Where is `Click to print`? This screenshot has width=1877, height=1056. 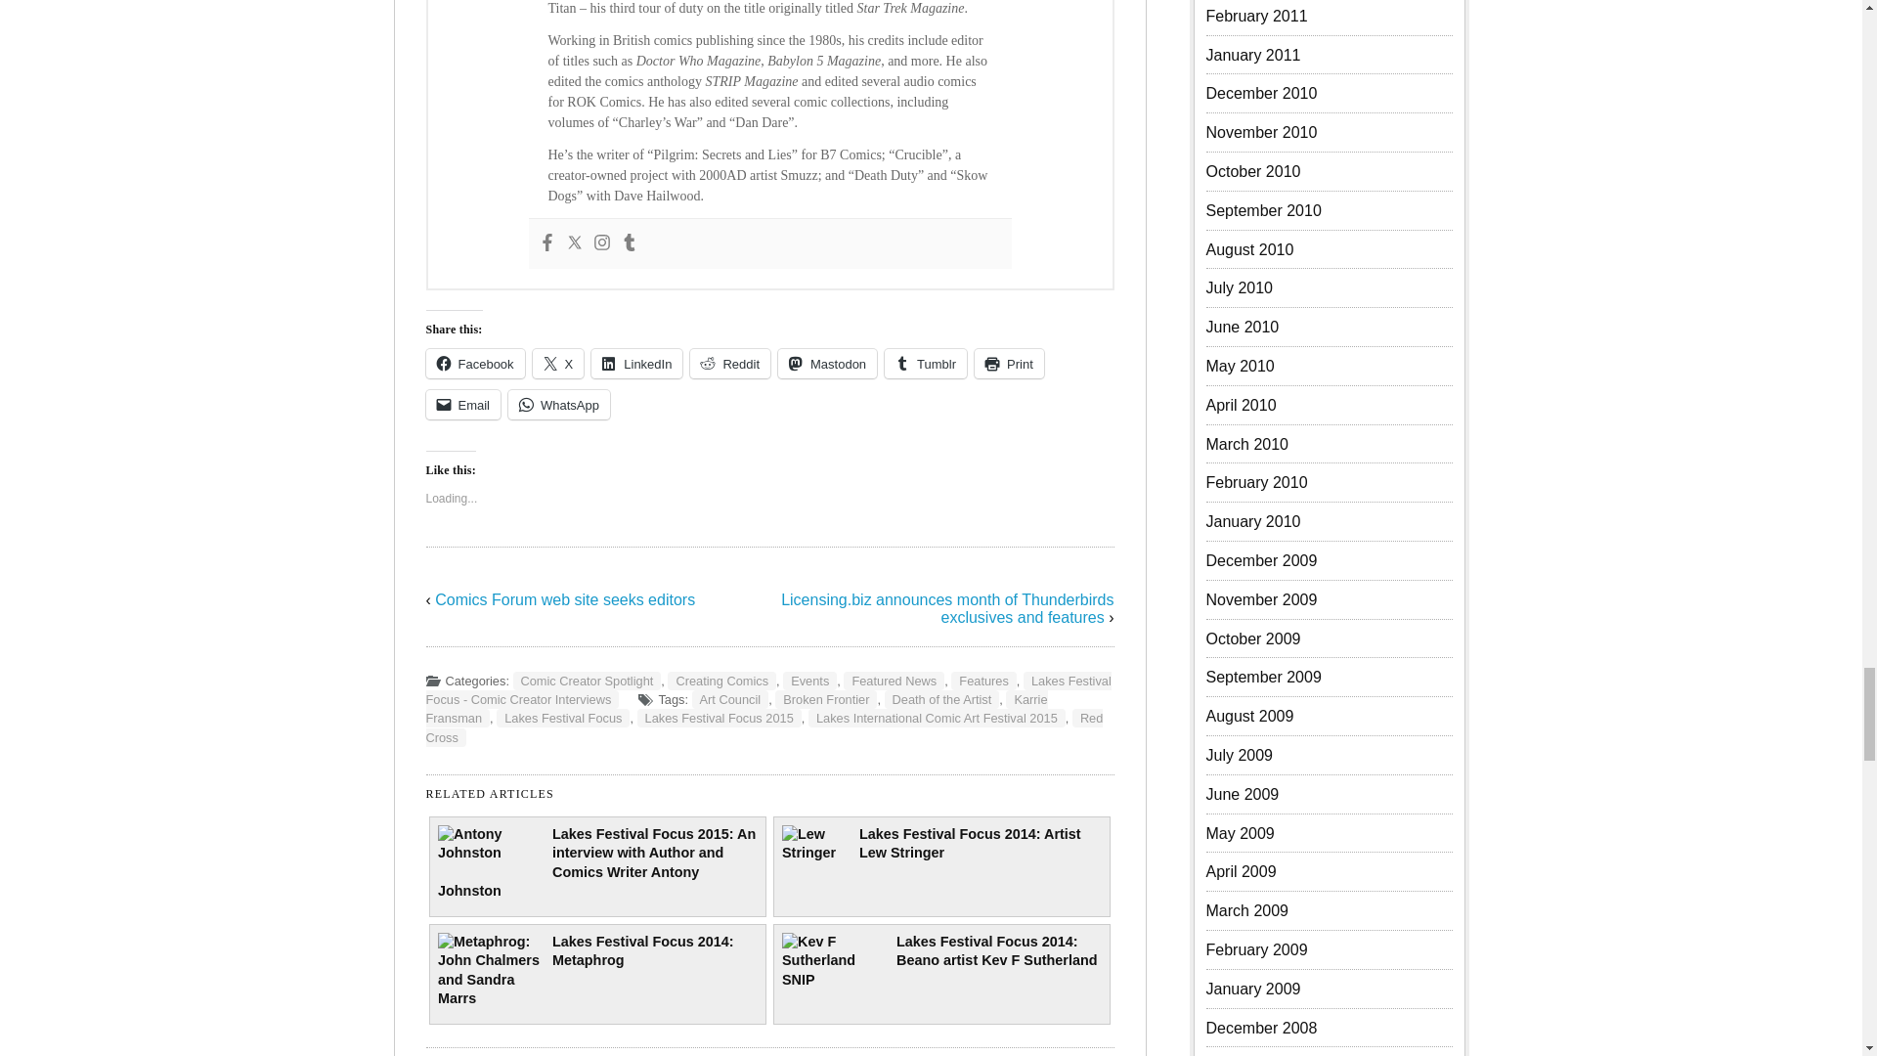 Click to print is located at coordinates (1009, 364).